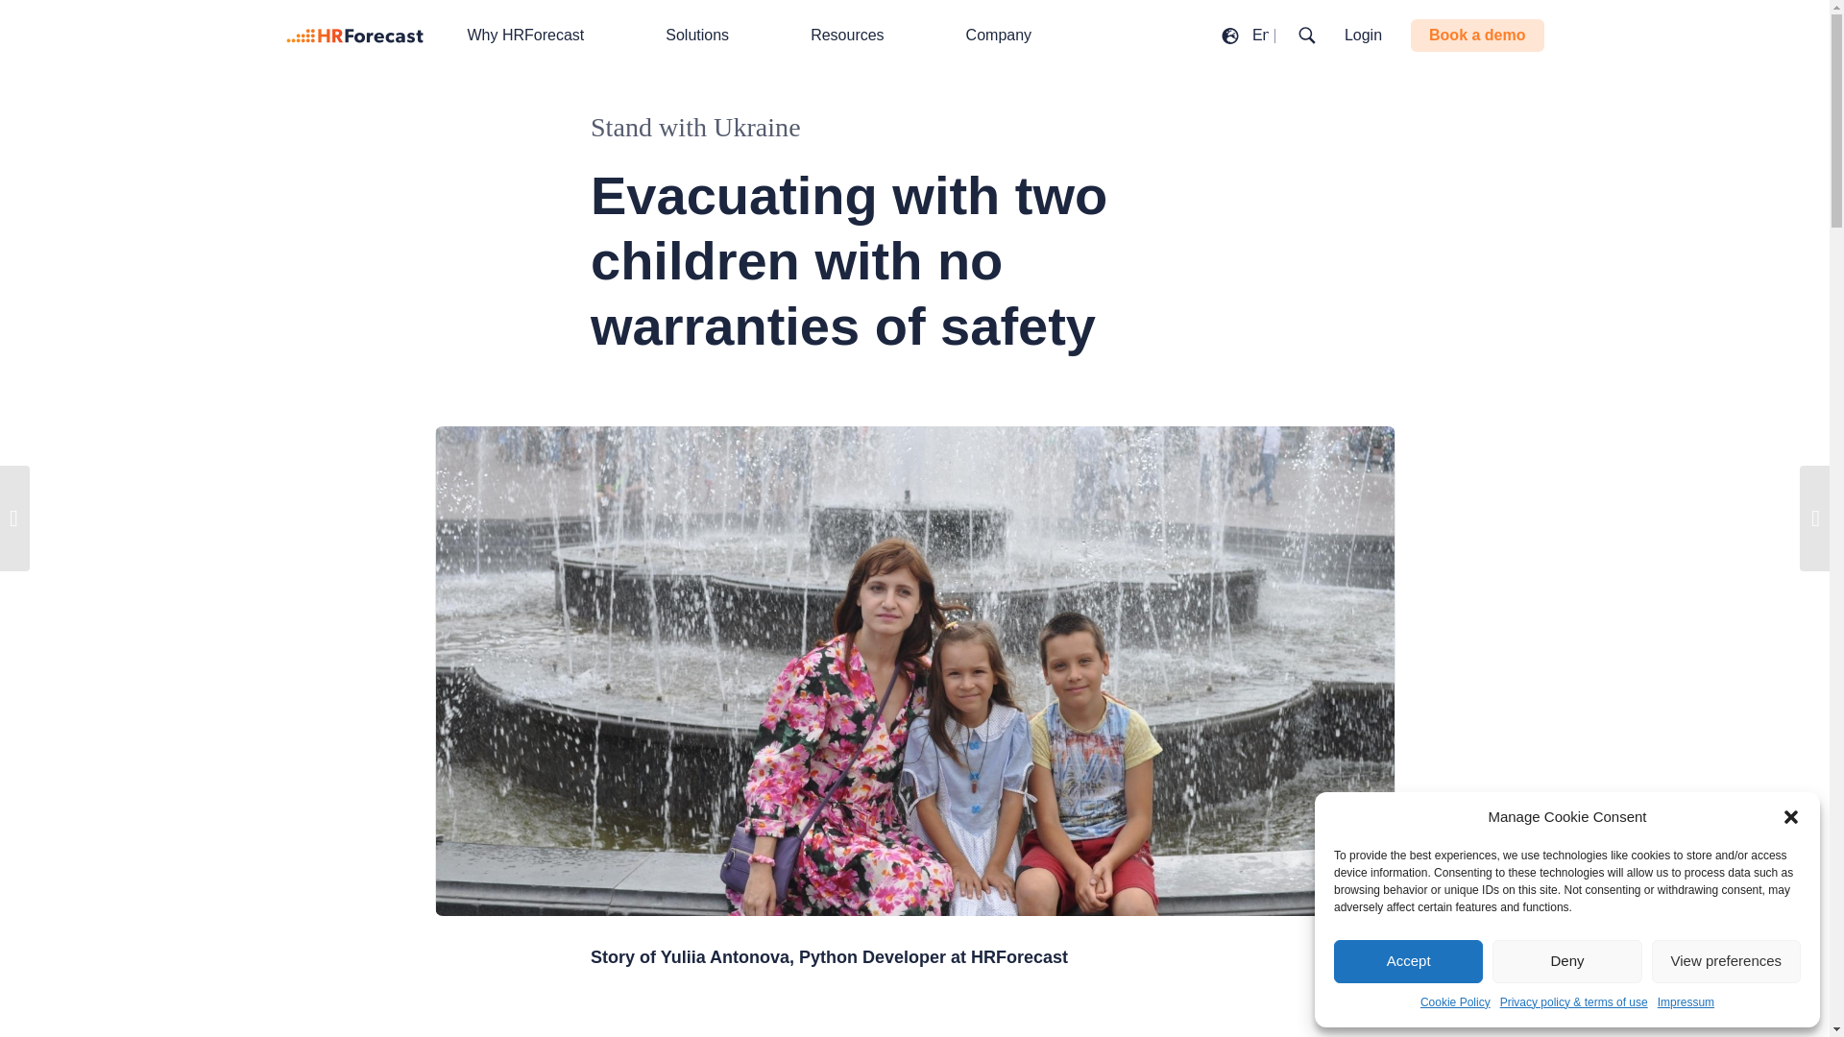 Image resolution: width=1844 pixels, height=1037 pixels. I want to click on Why HRForecast, so click(536, 36).